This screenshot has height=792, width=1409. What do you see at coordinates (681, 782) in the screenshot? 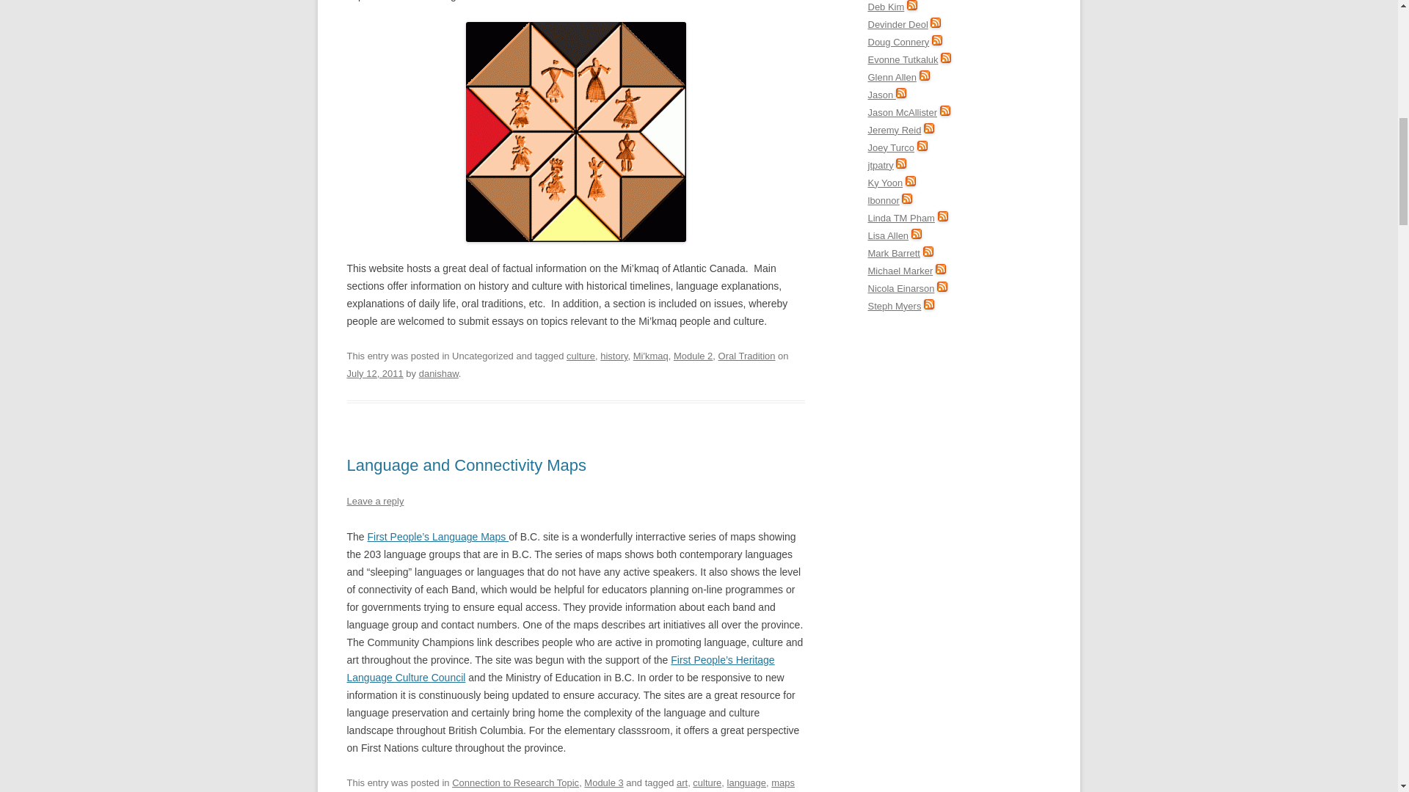
I see `art` at bounding box center [681, 782].